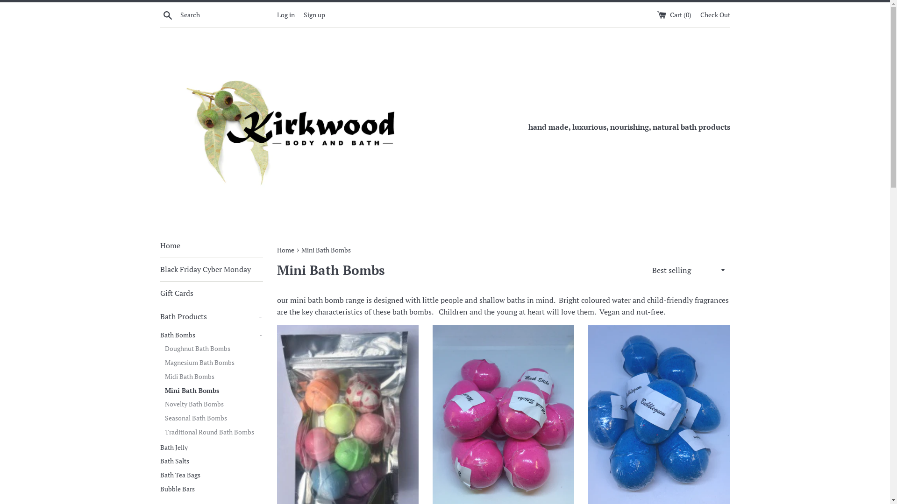 The image size is (897, 504). I want to click on Mini Bath Bombs, so click(214, 391).